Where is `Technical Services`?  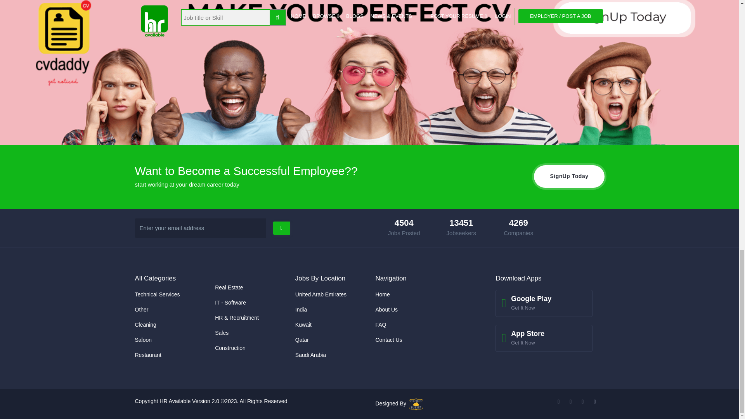
Technical Services is located at coordinates (158, 294).